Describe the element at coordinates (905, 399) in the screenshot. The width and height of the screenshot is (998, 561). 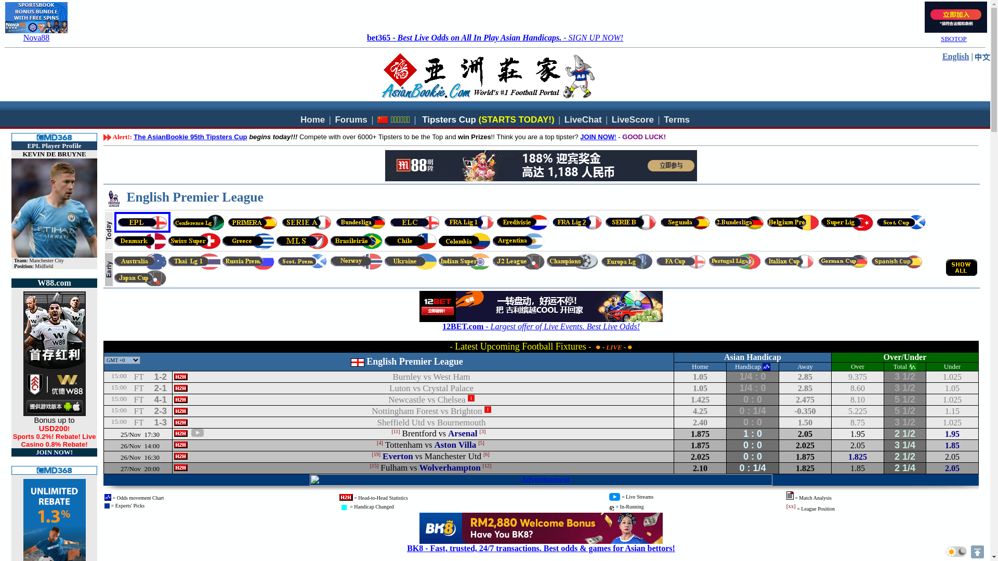
I see `5 1/2` at that location.